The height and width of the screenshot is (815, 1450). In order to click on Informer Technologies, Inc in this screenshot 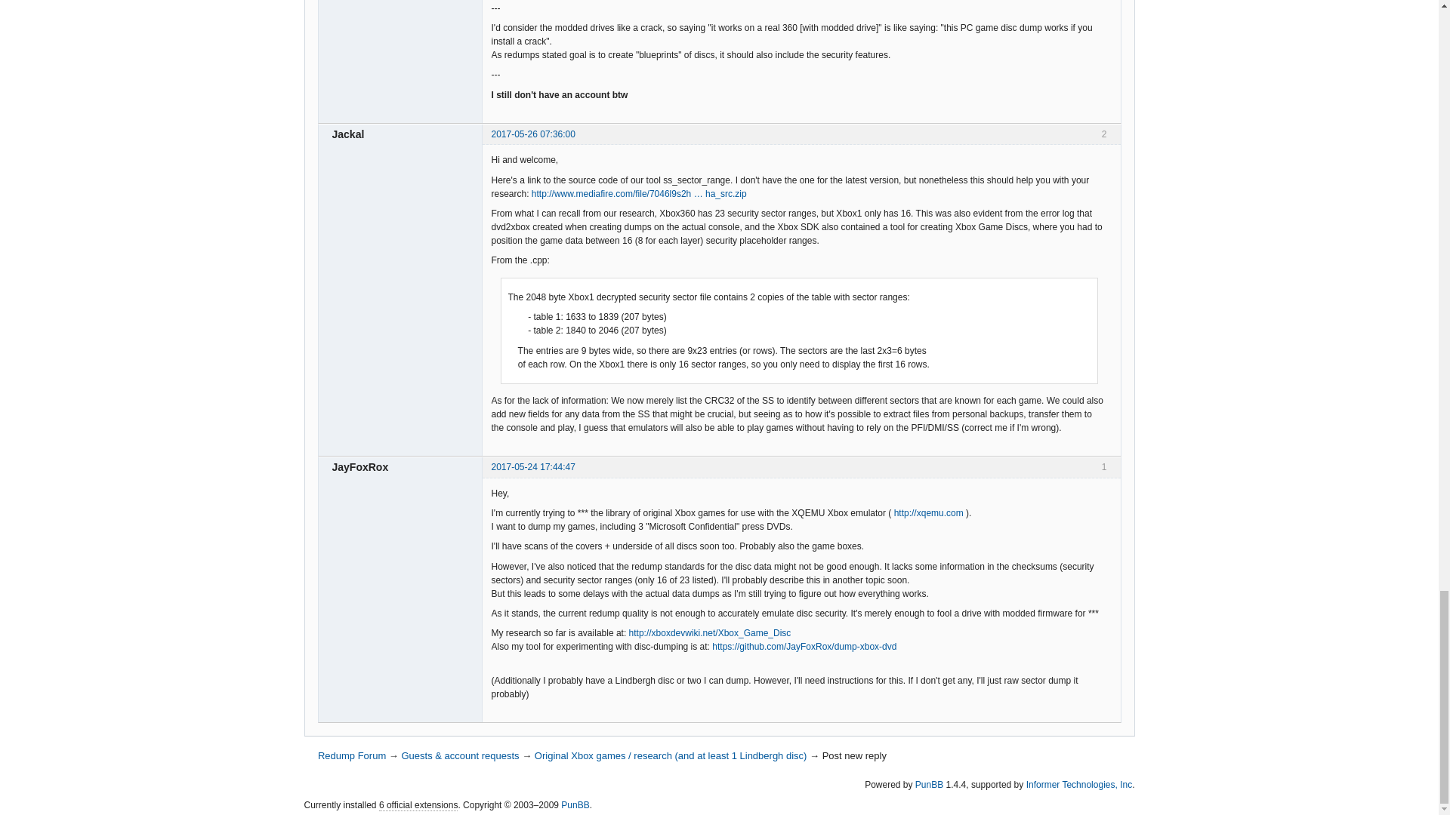, I will do `click(1079, 784)`.